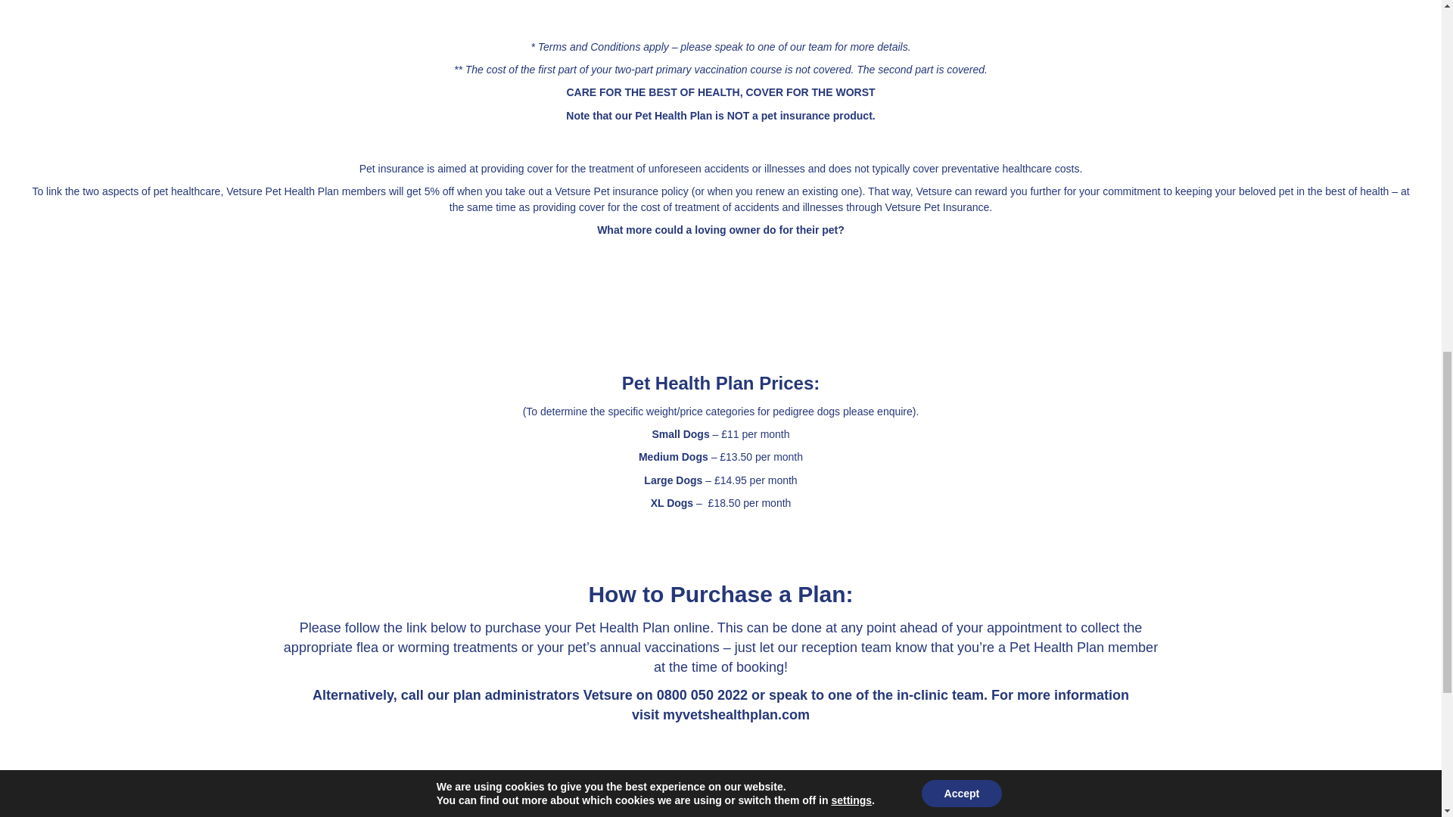 The image size is (1453, 817). I want to click on button-test, so click(720, 782).